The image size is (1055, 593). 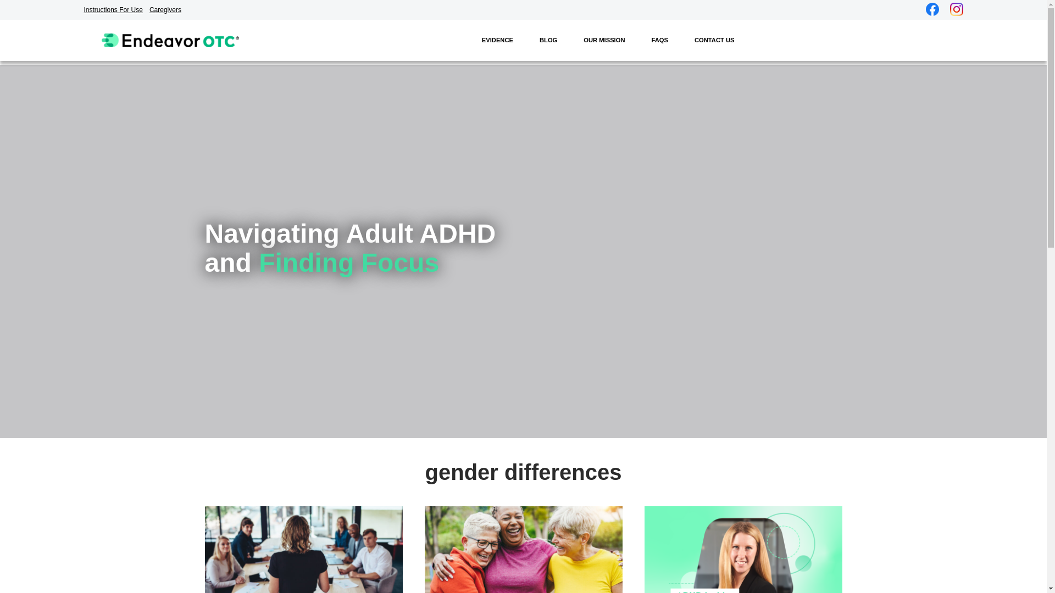 What do you see at coordinates (169, 40) in the screenshot?
I see `EndeavorOTC` at bounding box center [169, 40].